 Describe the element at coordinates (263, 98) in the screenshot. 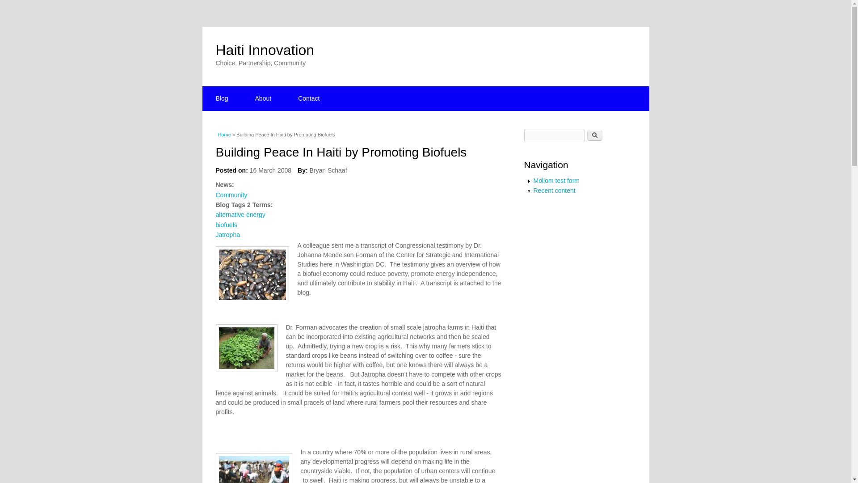

I see `About Haiti Innovation` at that location.